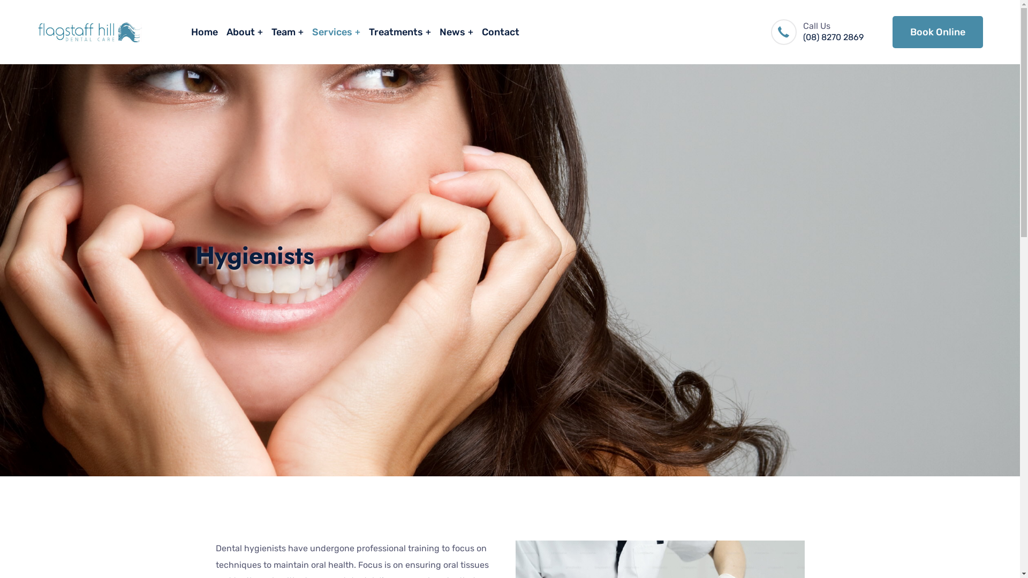  What do you see at coordinates (90, 32) in the screenshot?
I see `Flagstaff Hill Dental Care, Adelaide` at bounding box center [90, 32].